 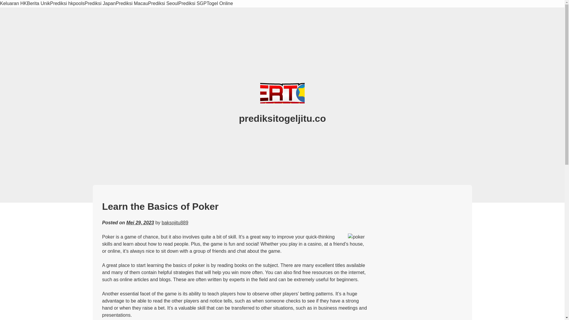 What do you see at coordinates (100, 4) in the screenshot?
I see `Prediksi Japan` at bounding box center [100, 4].